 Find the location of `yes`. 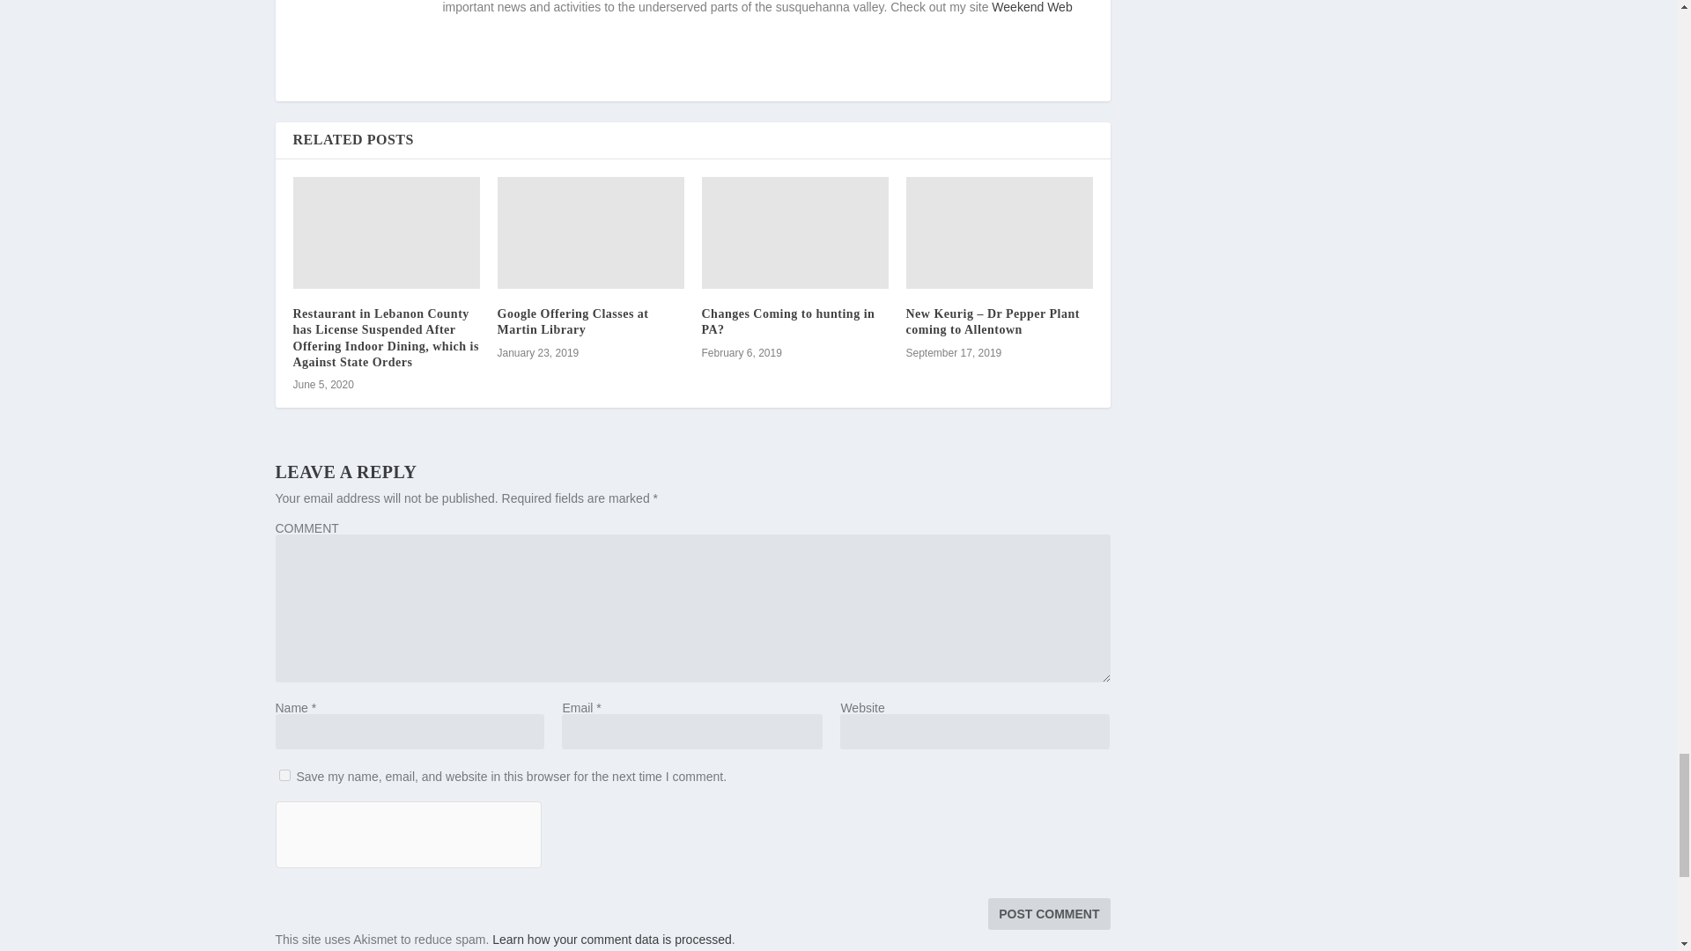

yes is located at coordinates (284, 775).